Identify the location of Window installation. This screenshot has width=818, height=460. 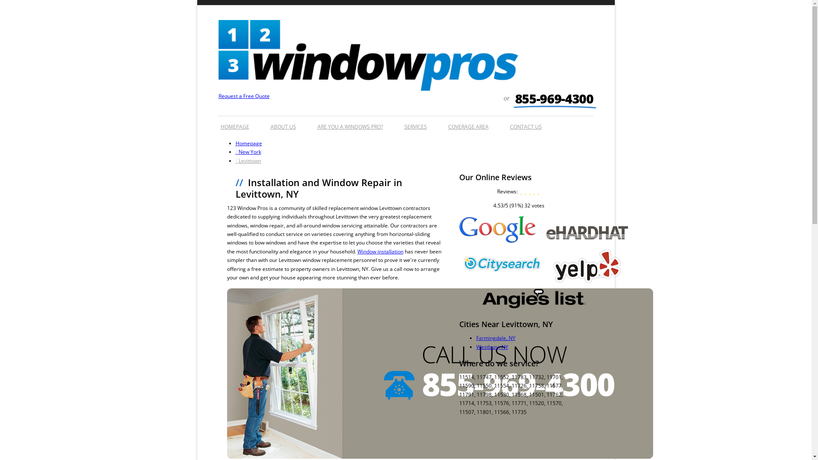
(380, 251).